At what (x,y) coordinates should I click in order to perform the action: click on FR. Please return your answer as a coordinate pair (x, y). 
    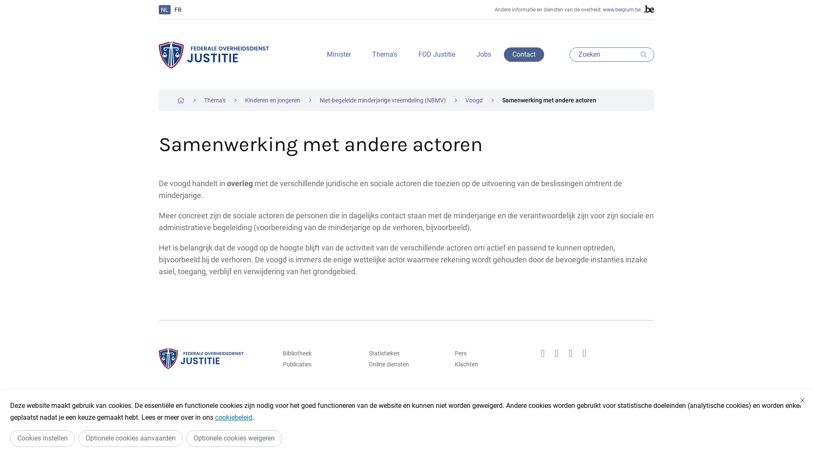
    Looking at the image, I should click on (178, 10).